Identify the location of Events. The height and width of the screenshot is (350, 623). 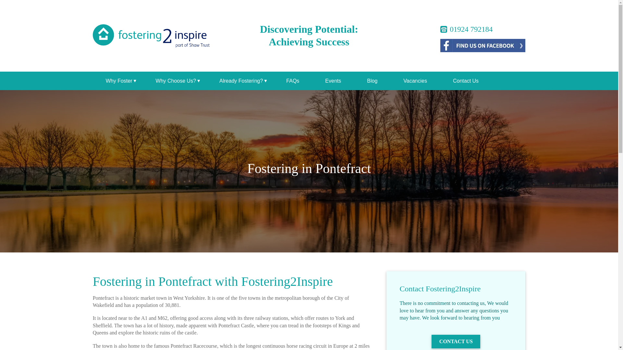
(333, 81).